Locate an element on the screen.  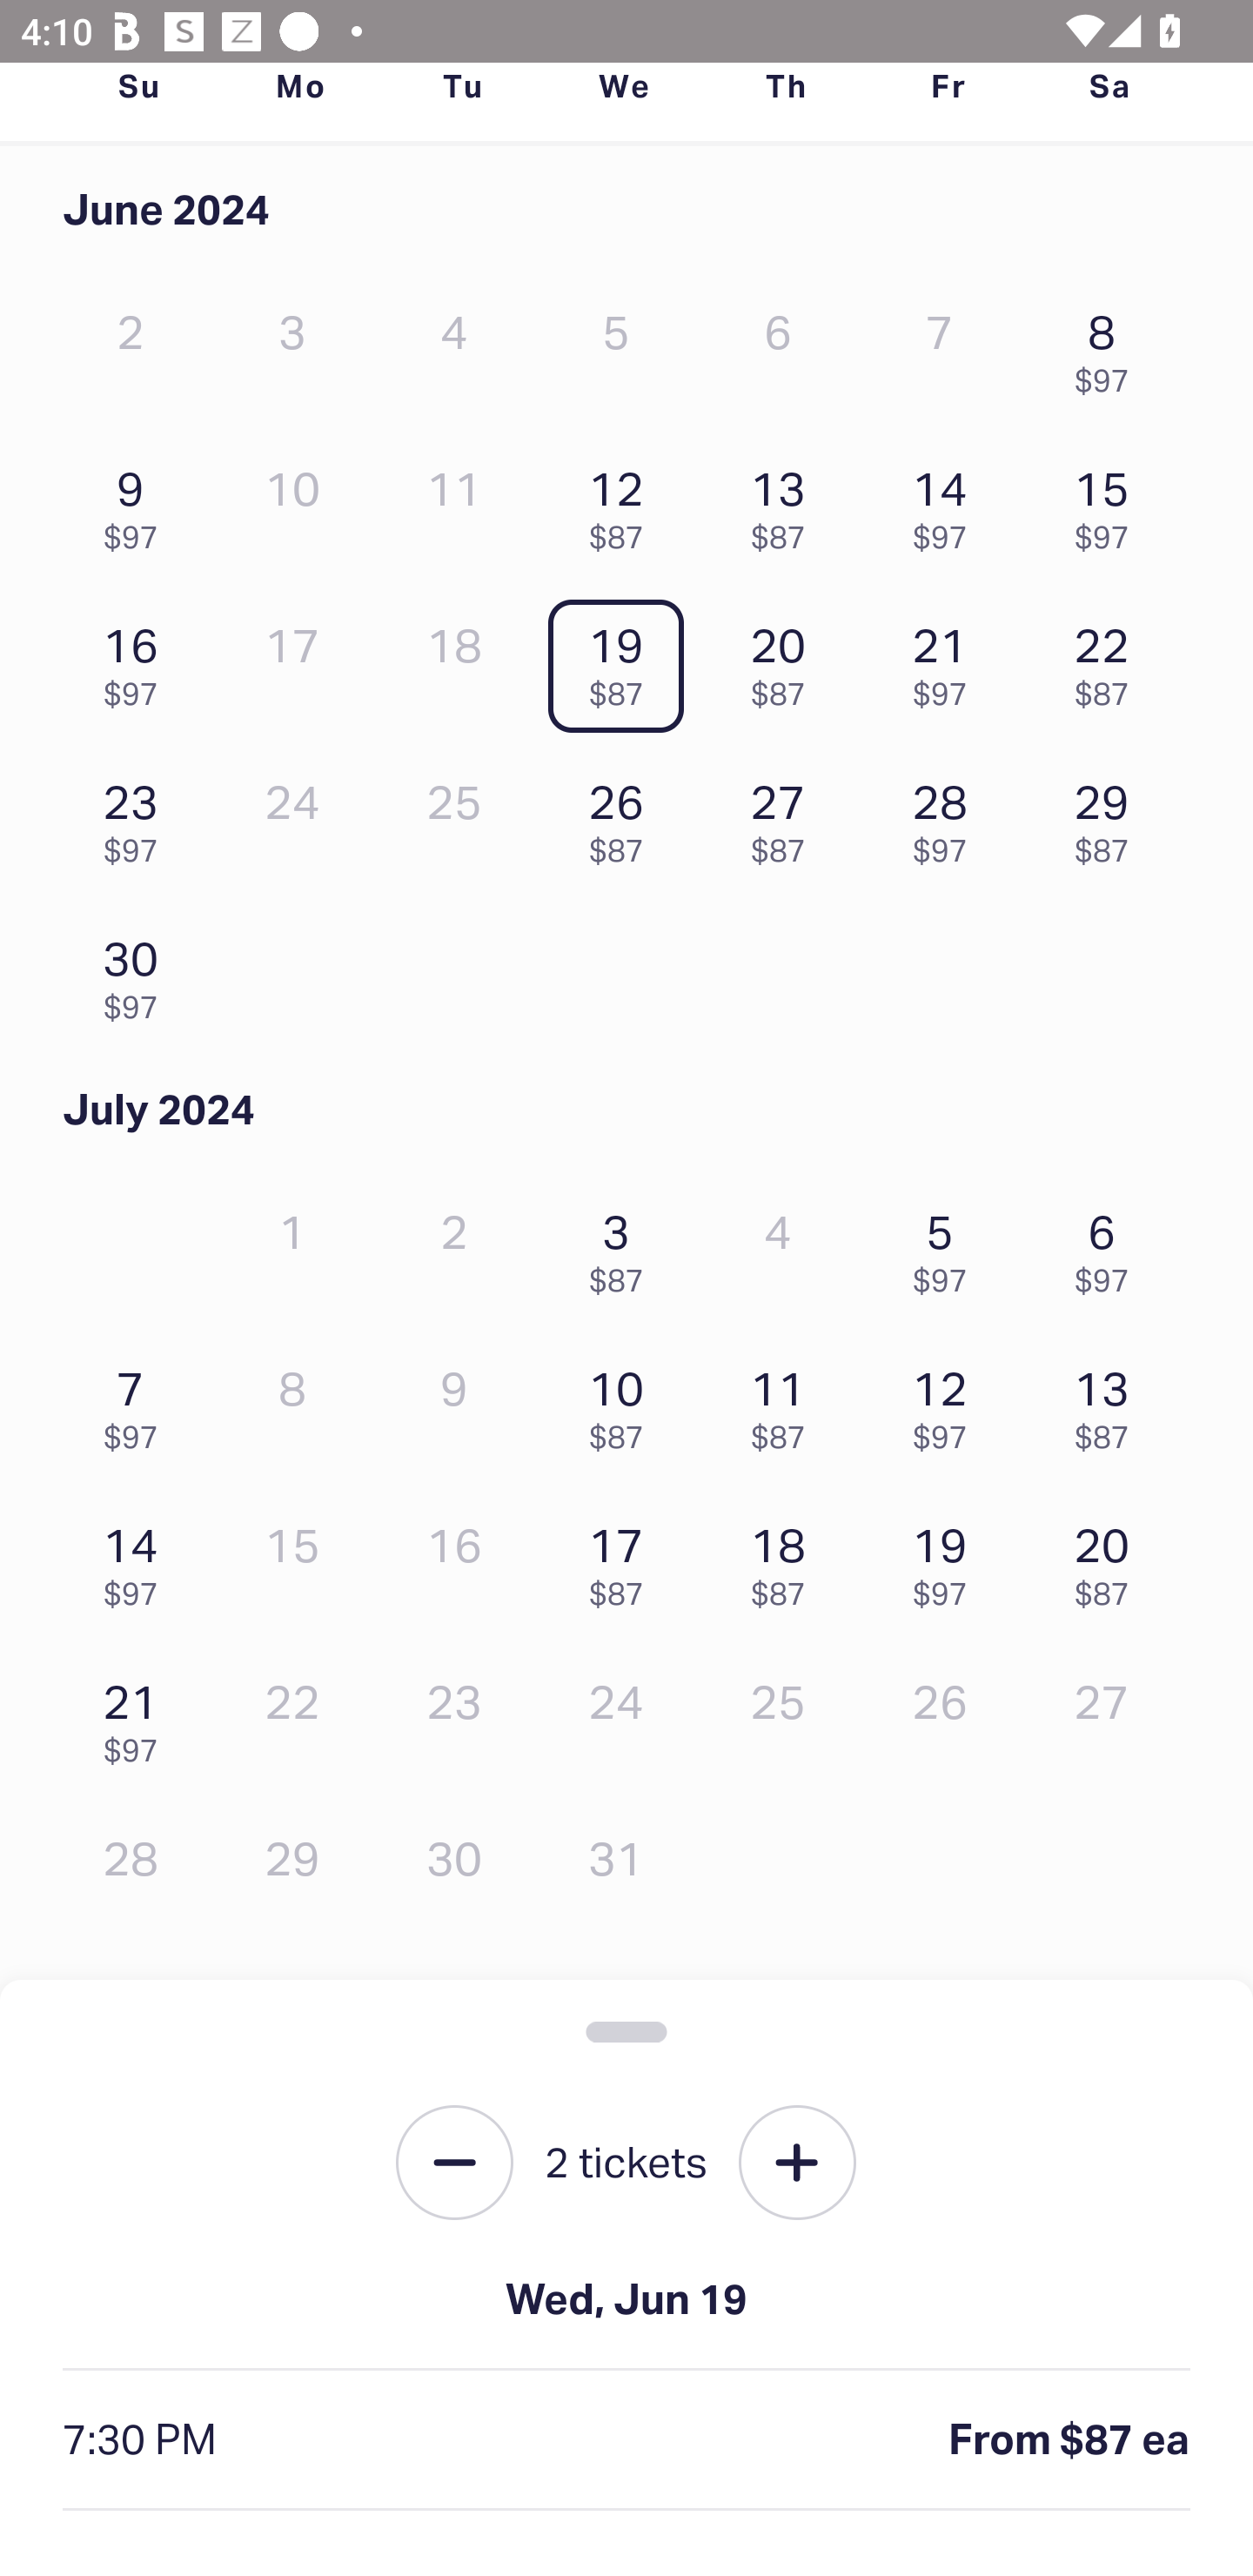
20 $87 is located at coordinates (1109, 1560).